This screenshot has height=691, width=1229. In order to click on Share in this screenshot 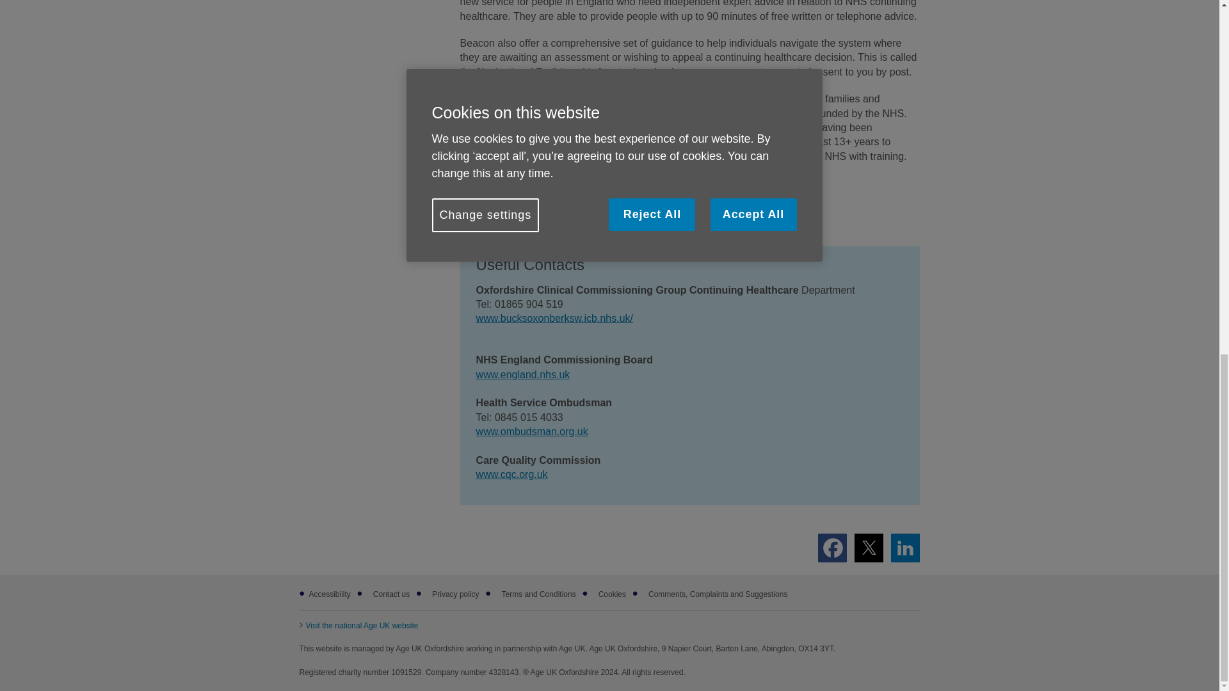, I will do `click(905, 548)`.